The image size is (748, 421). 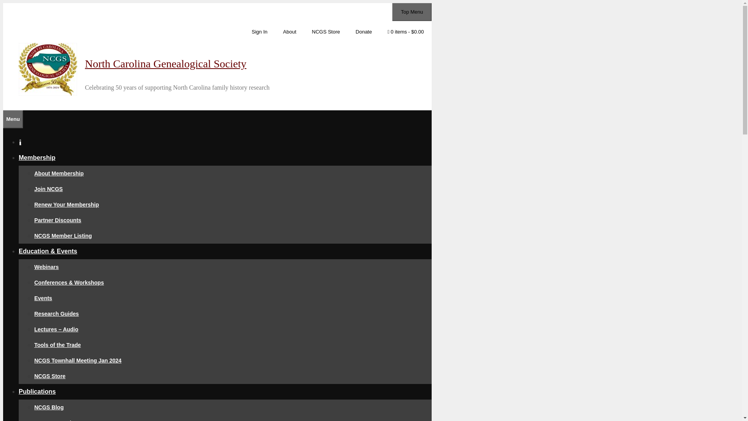 I want to click on North Carolina Genealogical Society, so click(x=165, y=64).